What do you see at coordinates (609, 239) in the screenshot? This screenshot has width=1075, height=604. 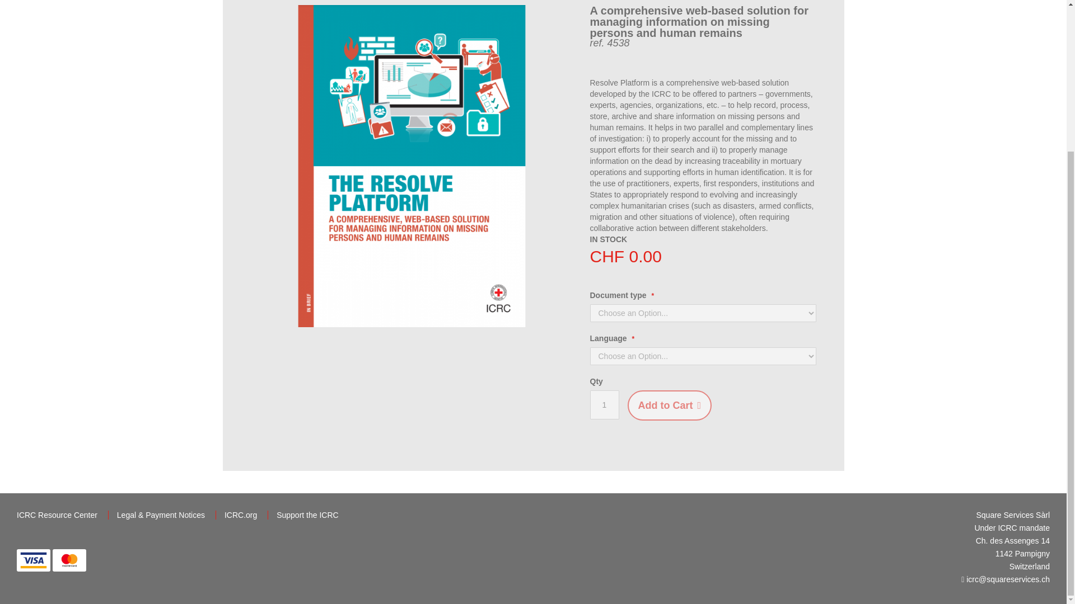 I see `Availability` at bounding box center [609, 239].